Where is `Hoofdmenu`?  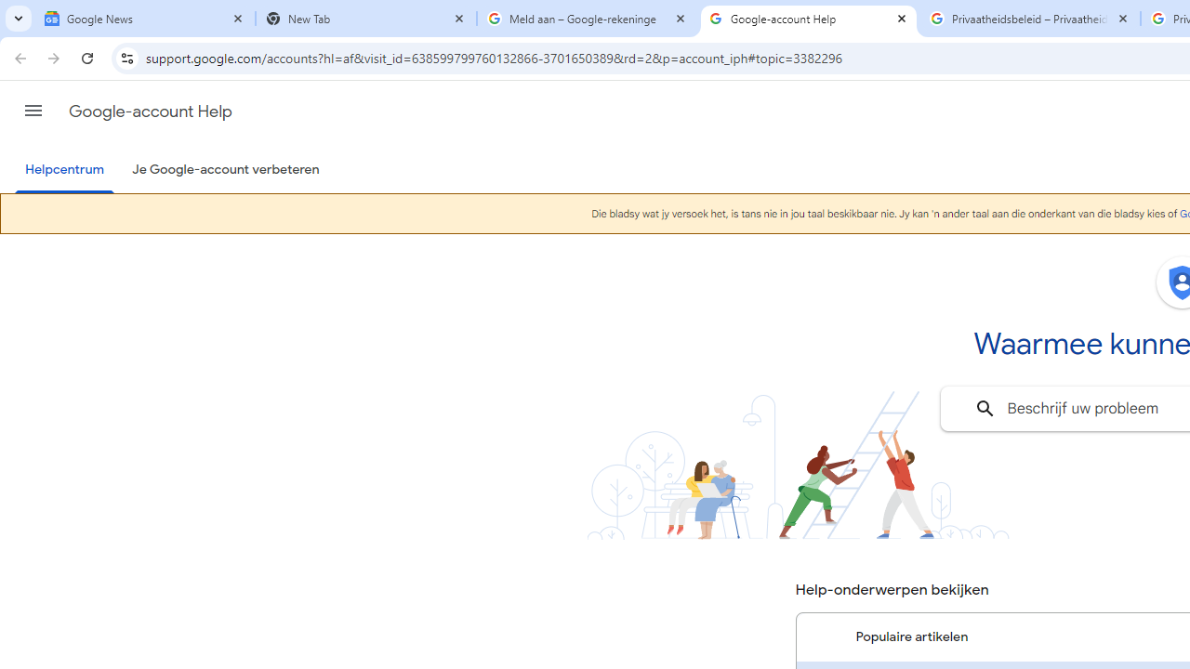
Hoofdmenu is located at coordinates (33, 111).